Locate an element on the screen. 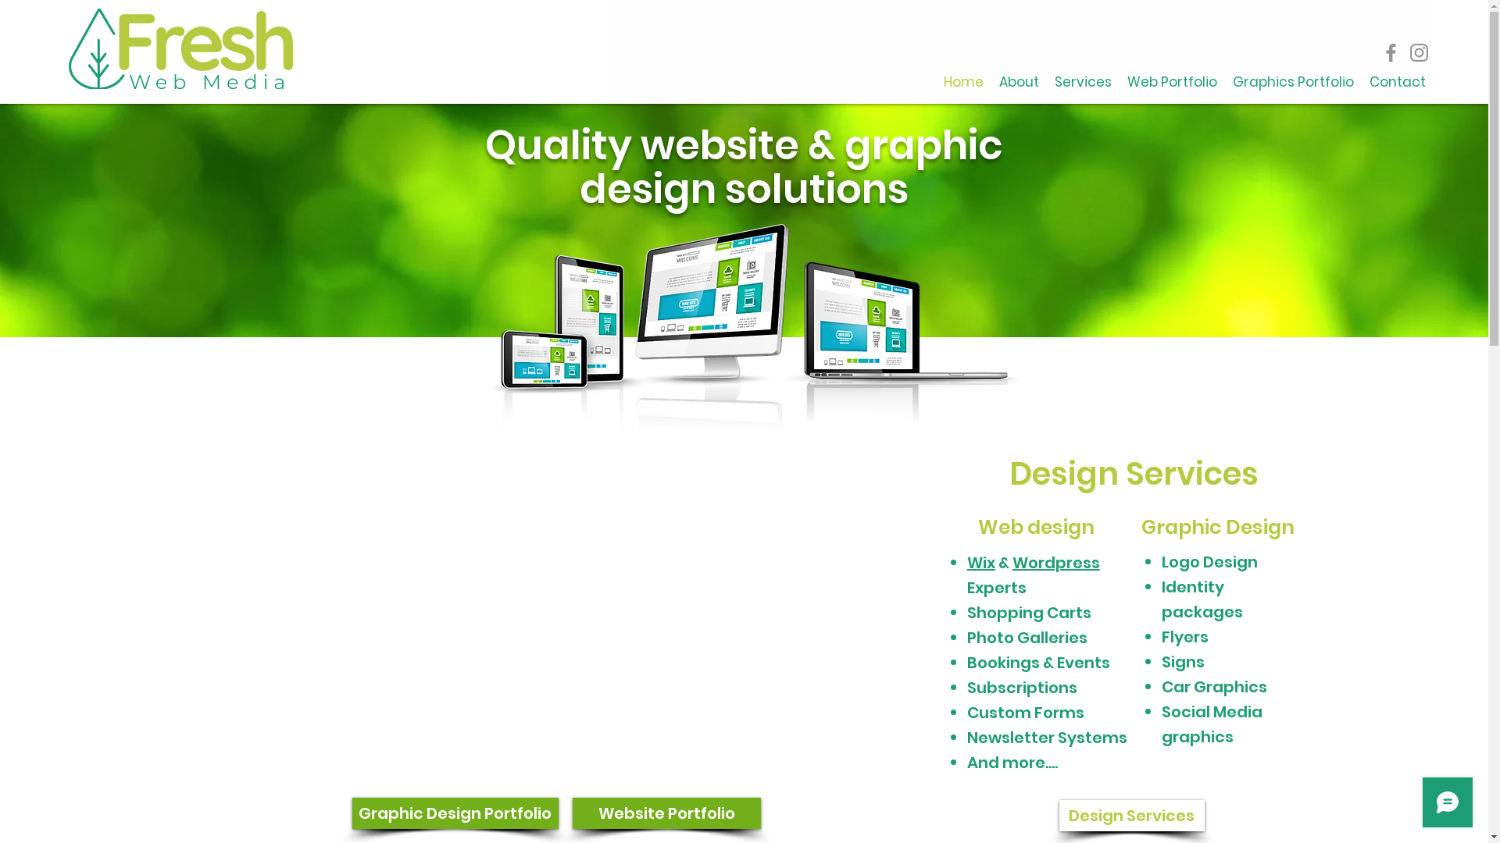 The width and height of the screenshot is (1500, 843). Graphic Design Portfolio is located at coordinates (455, 813).